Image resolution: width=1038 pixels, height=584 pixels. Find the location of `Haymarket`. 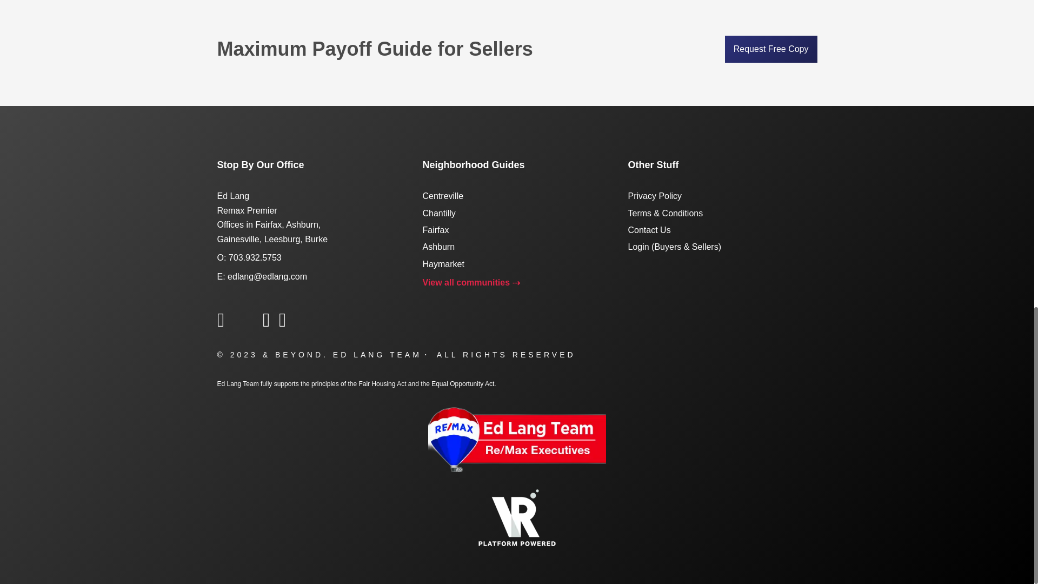

Haymarket is located at coordinates (443, 264).